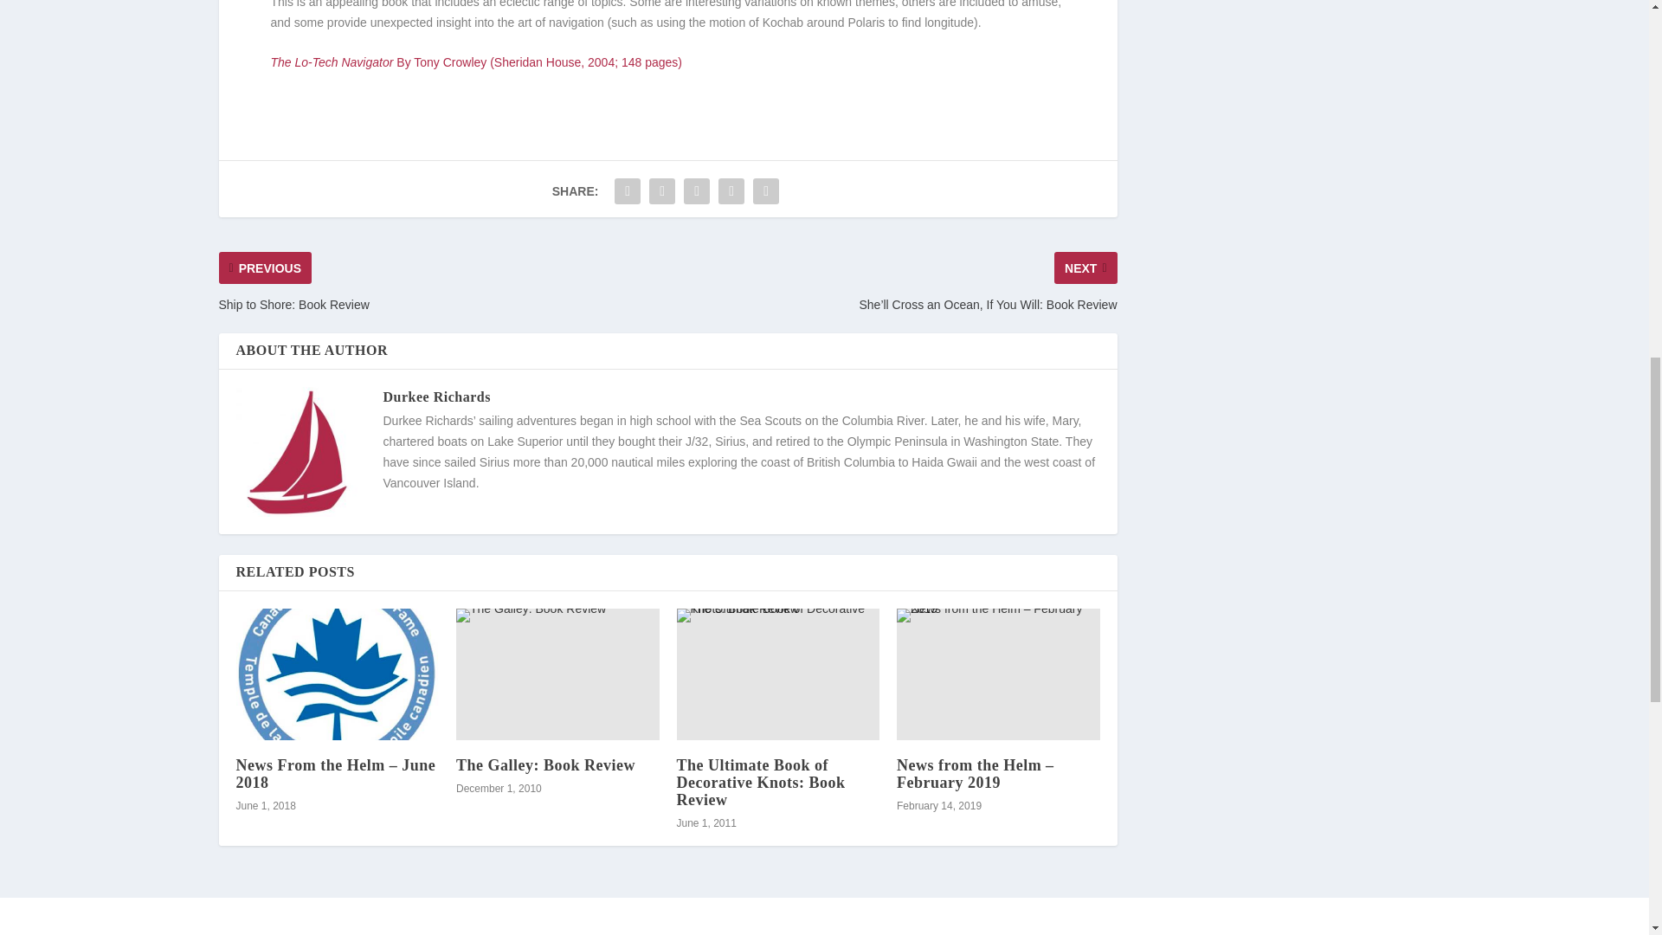 The image size is (1662, 935). I want to click on The Galley: Book Review, so click(557, 674).